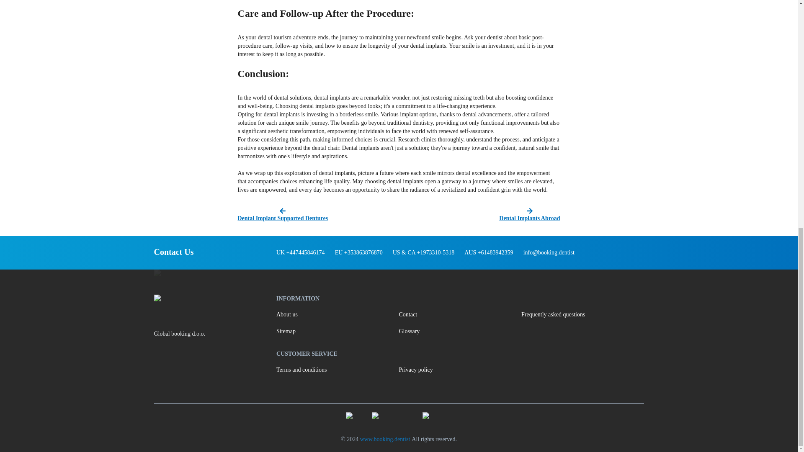  What do you see at coordinates (582, 315) in the screenshot?
I see `Frequently asked questions` at bounding box center [582, 315].